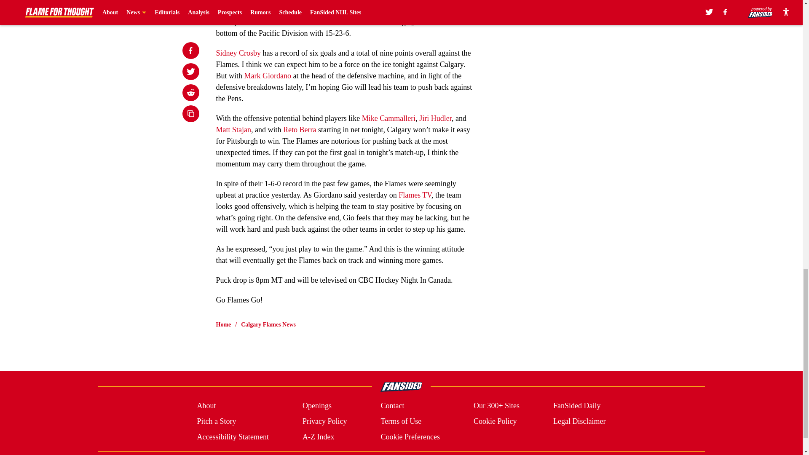  Describe the element at coordinates (206, 406) in the screenshot. I see `About` at that location.